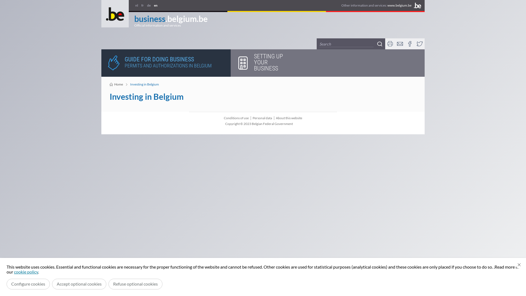  What do you see at coordinates (28, 284) in the screenshot?
I see `Configure cookies` at bounding box center [28, 284].